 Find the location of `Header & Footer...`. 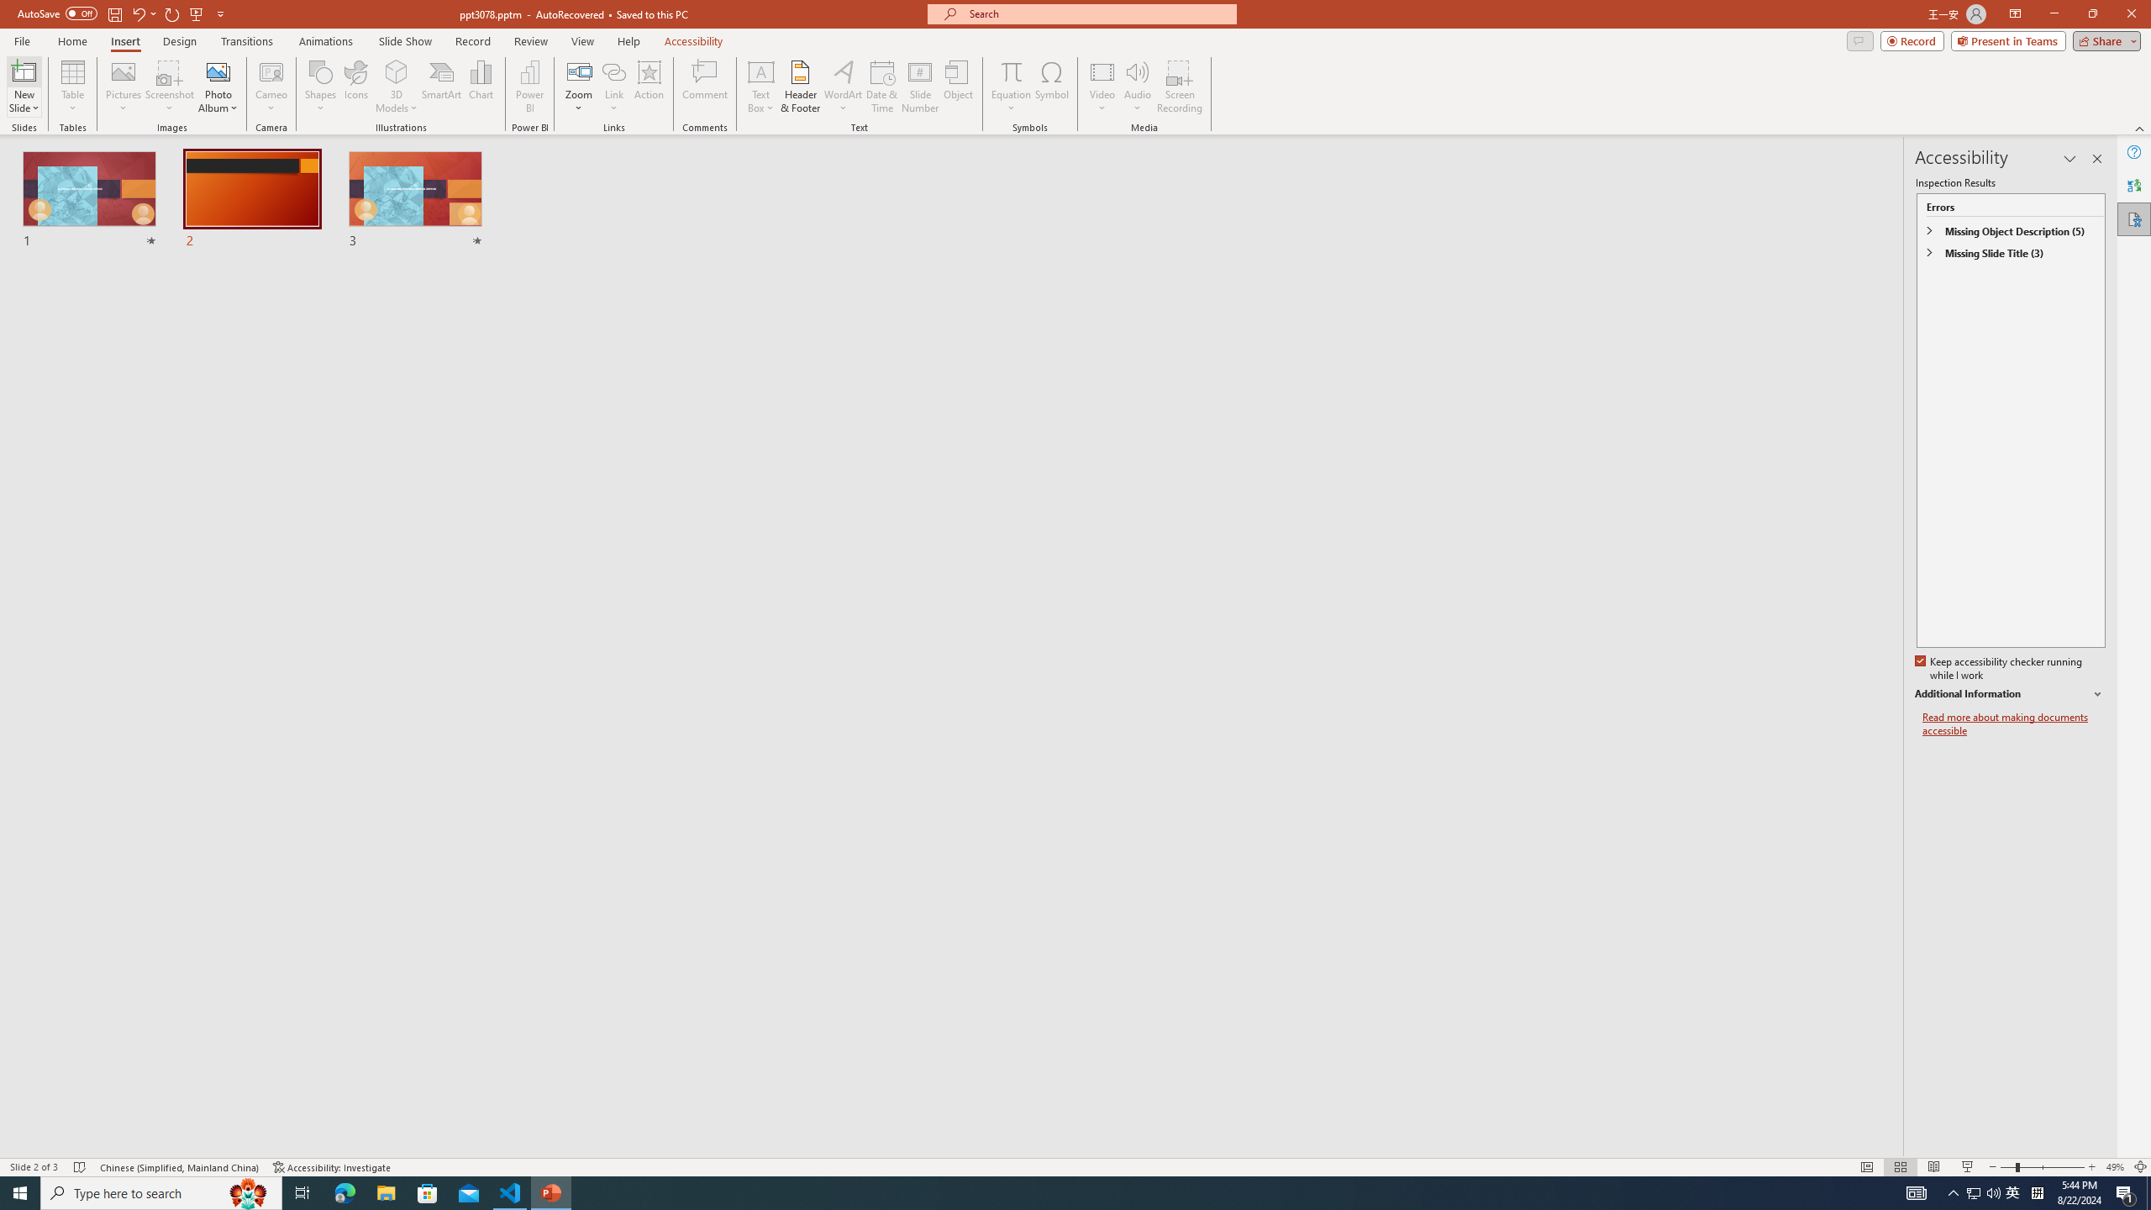

Header & Footer... is located at coordinates (800, 87).